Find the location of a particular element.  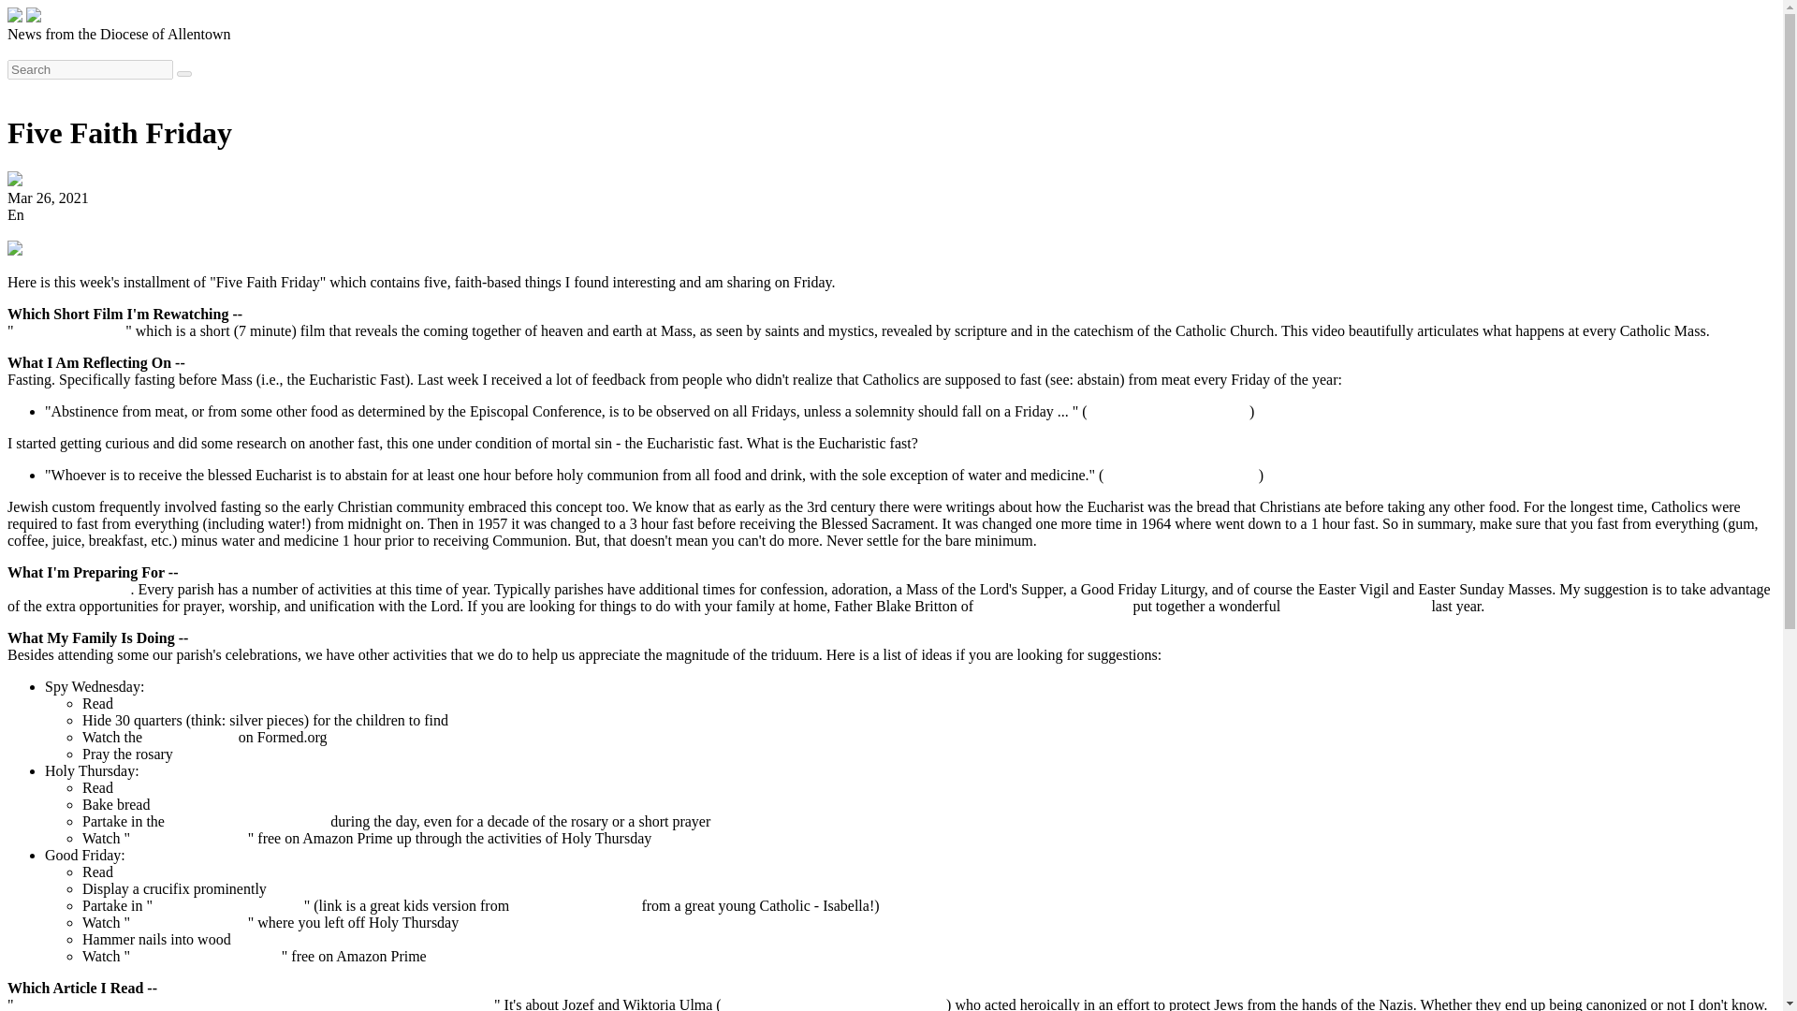

Local is located at coordinates (161, 51).